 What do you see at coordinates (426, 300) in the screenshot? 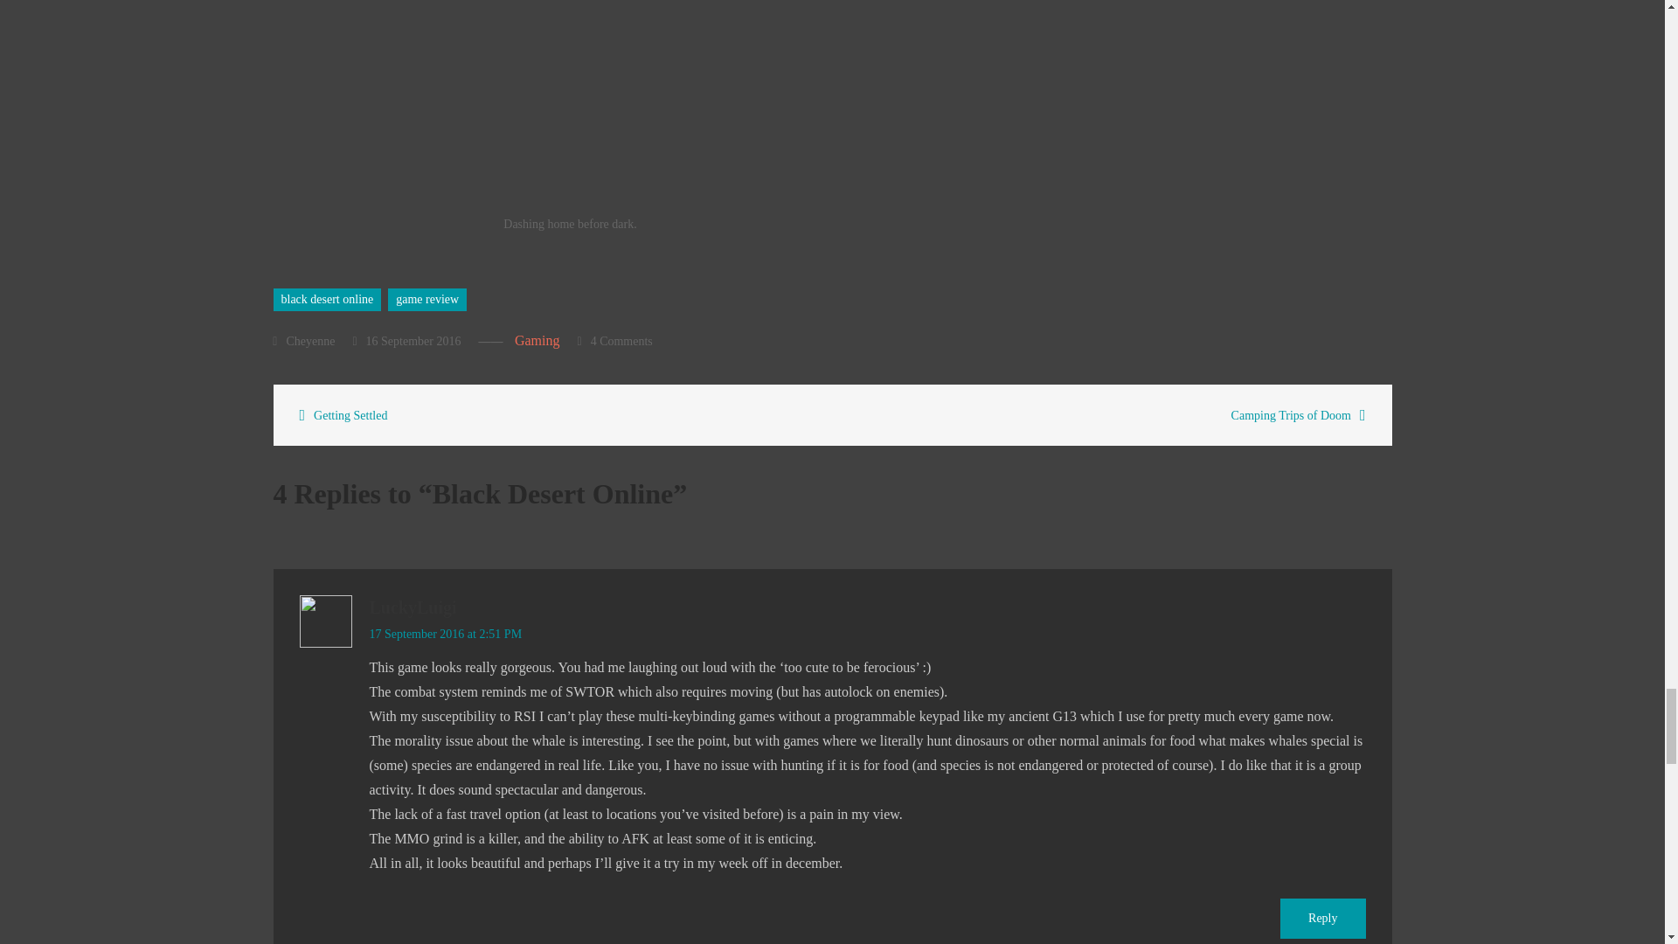
I see `game review` at bounding box center [426, 300].